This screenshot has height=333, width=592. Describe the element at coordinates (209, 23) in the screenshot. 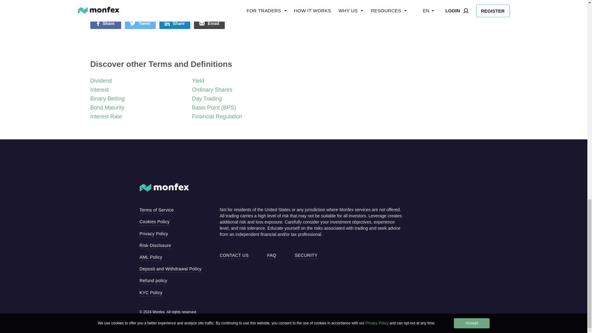

I see `Email` at that location.